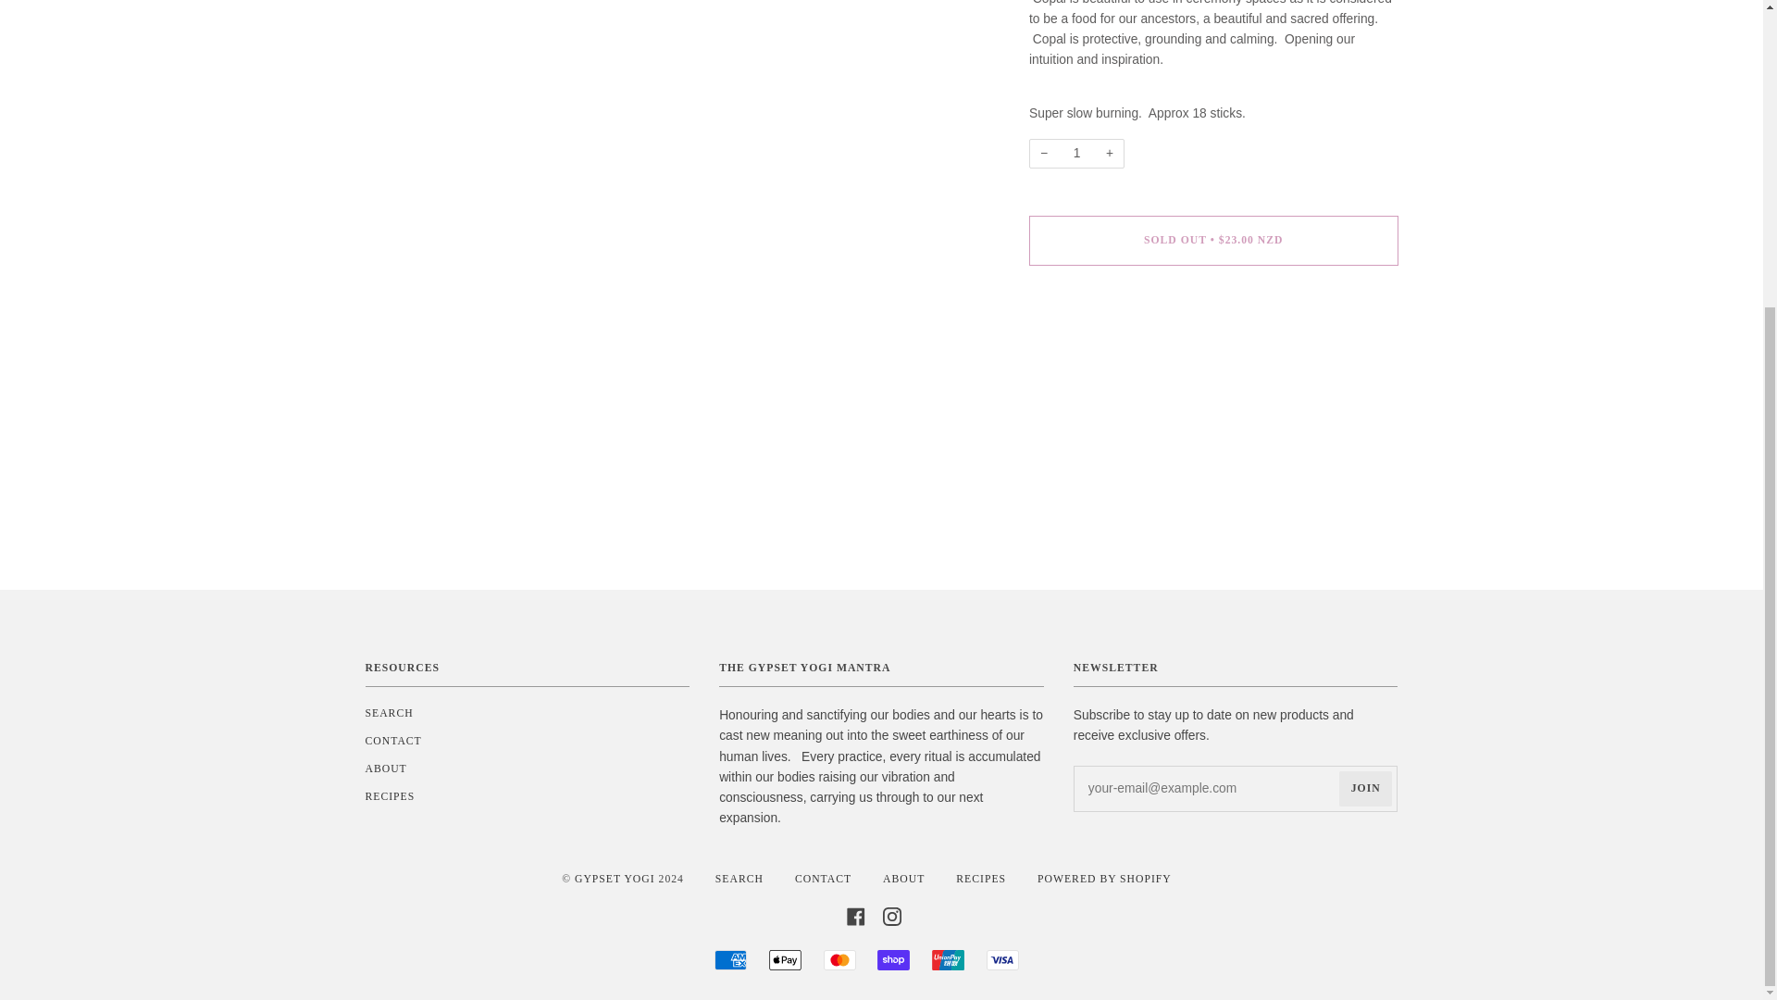 The width and height of the screenshot is (1777, 1000). Describe the element at coordinates (739, 878) in the screenshot. I see `SEARCH` at that location.